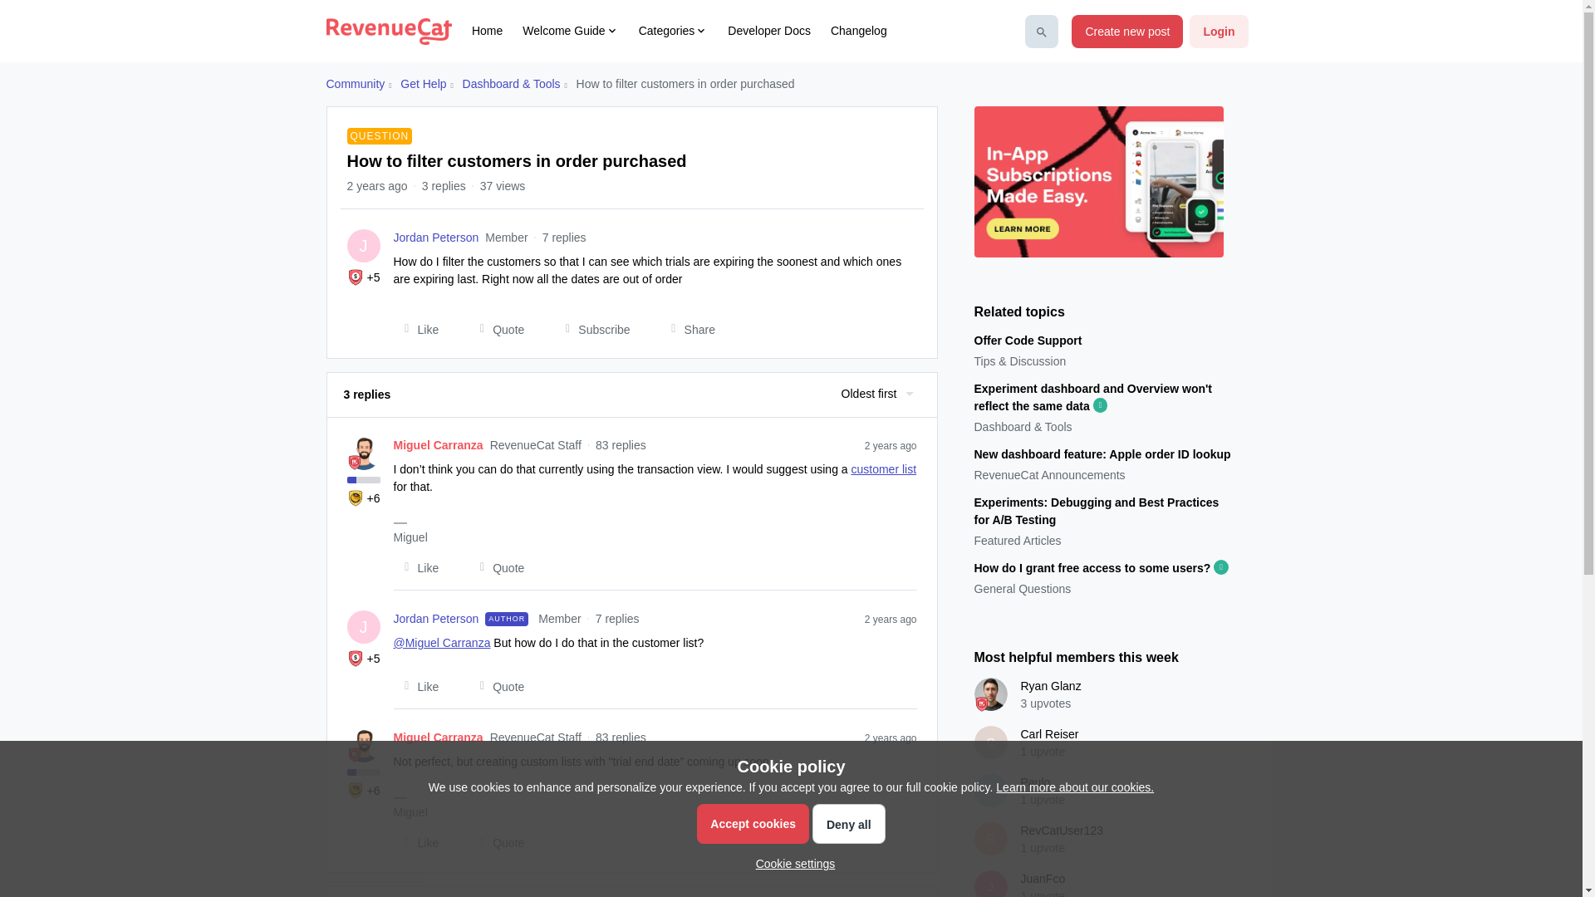 Image resolution: width=1595 pixels, height=897 pixels. Describe the element at coordinates (591, 329) in the screenshot. I see `Subscribe` at that location.